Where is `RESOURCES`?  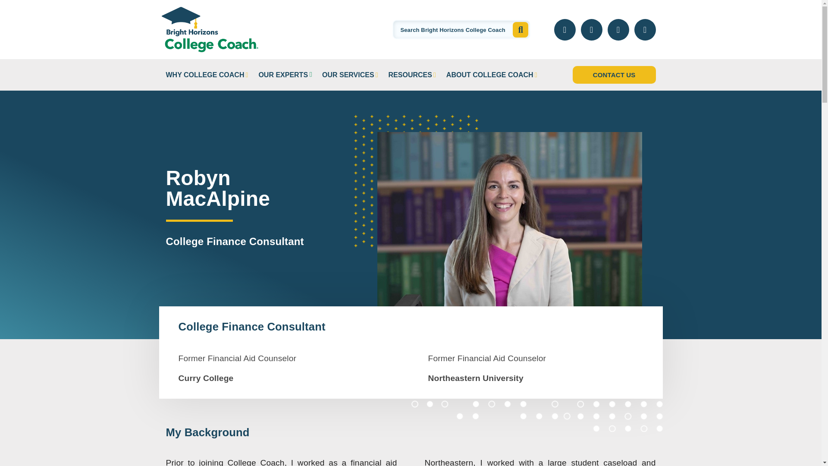 RESOURCES is located at coordinates (410, 75).